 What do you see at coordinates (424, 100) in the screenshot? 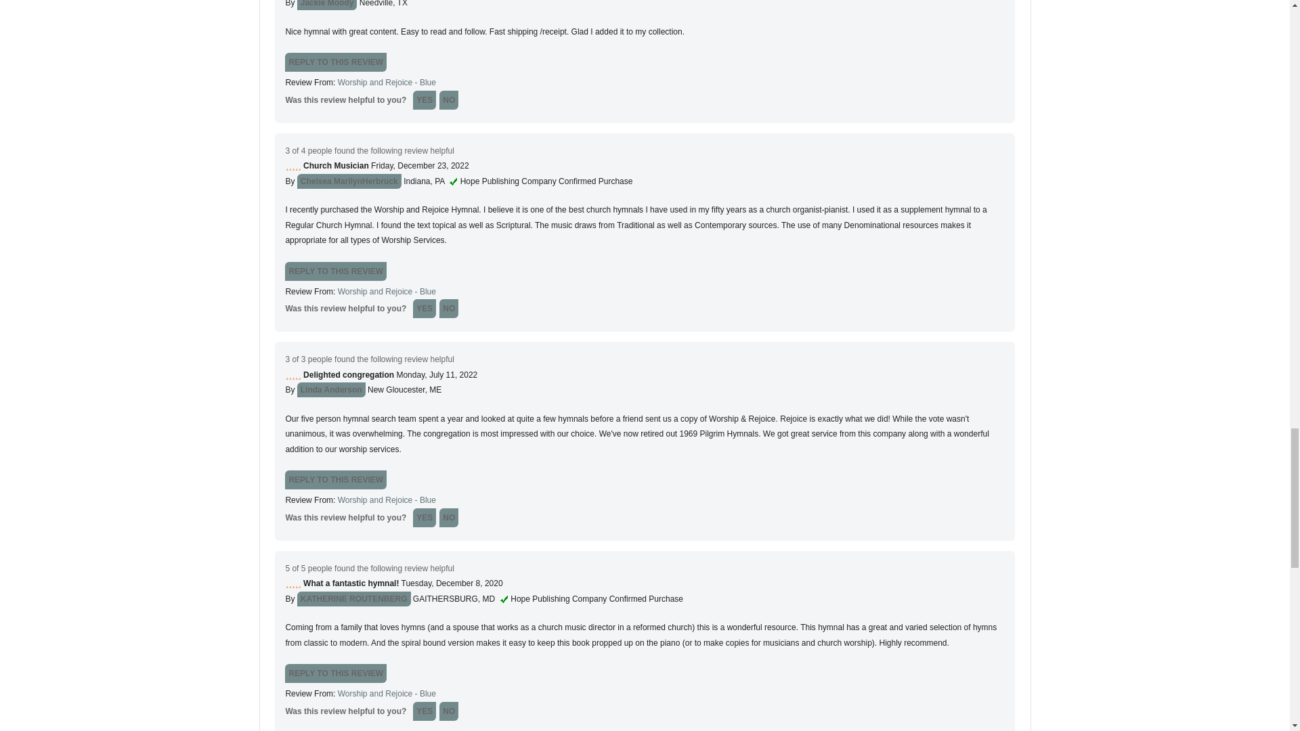
I see `YES` at bounding box center [424, 100].